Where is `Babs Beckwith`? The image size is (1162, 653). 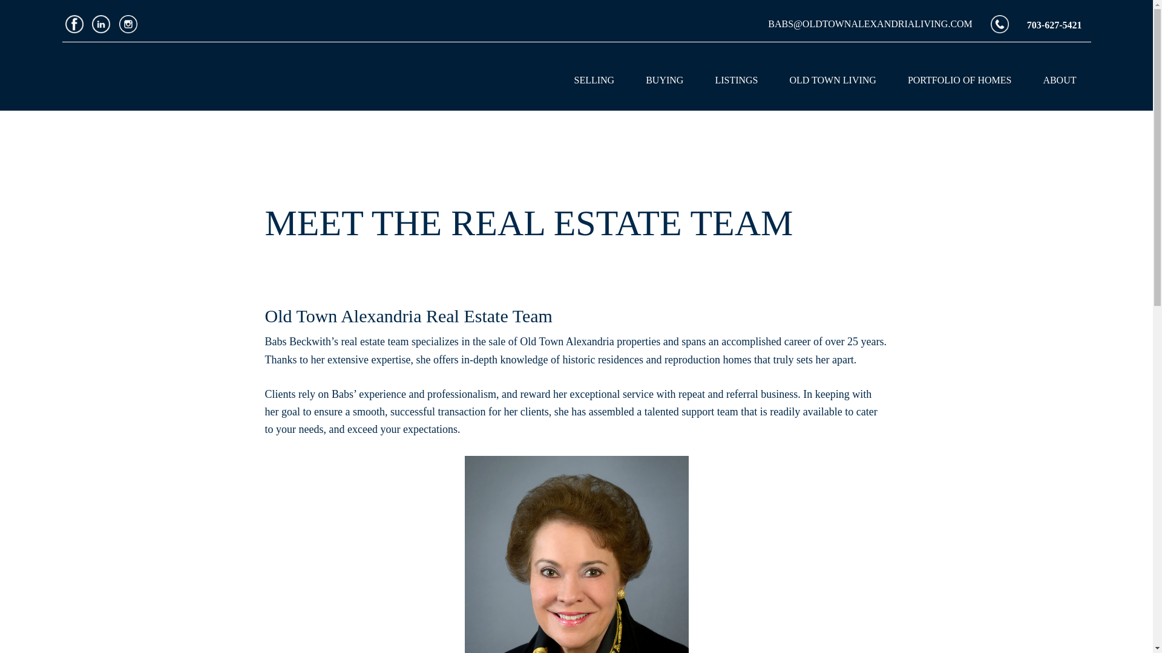 Babs Beckwith is located at coordinates (205, 73).